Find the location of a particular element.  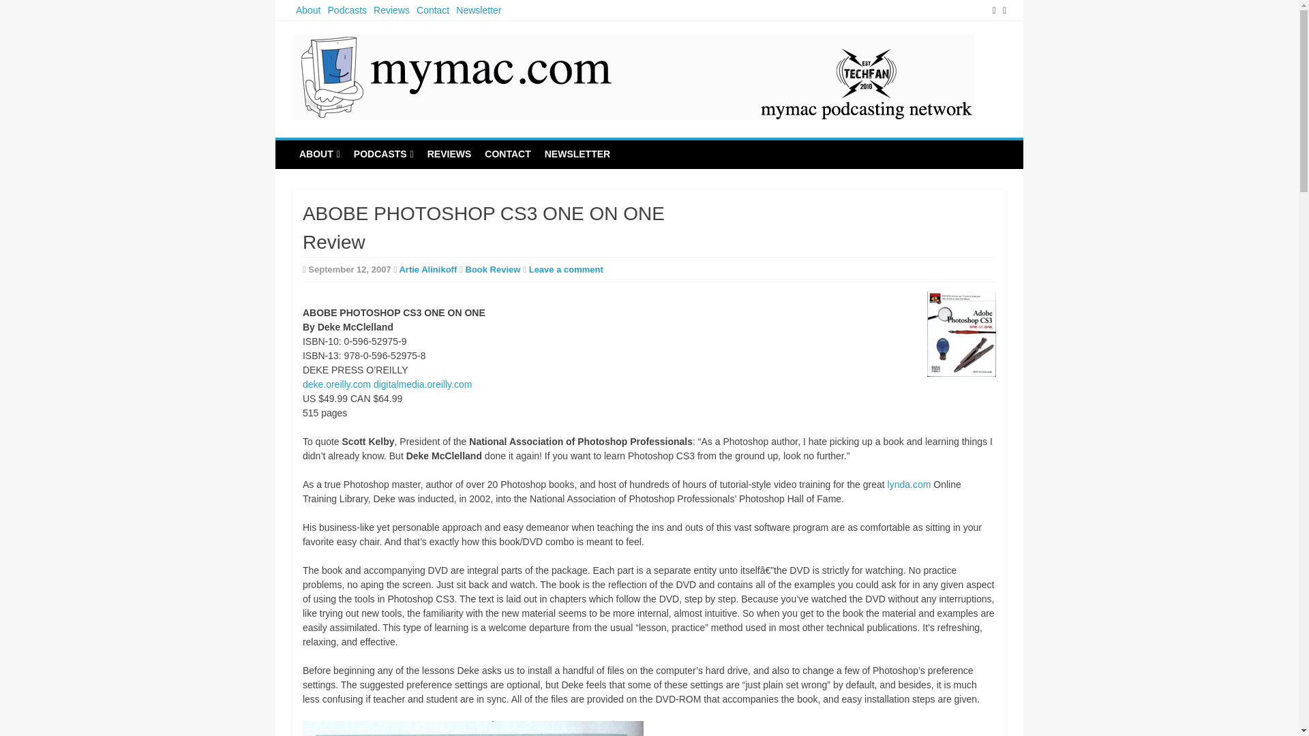

CONTACT is located at coordinates (507, 154).